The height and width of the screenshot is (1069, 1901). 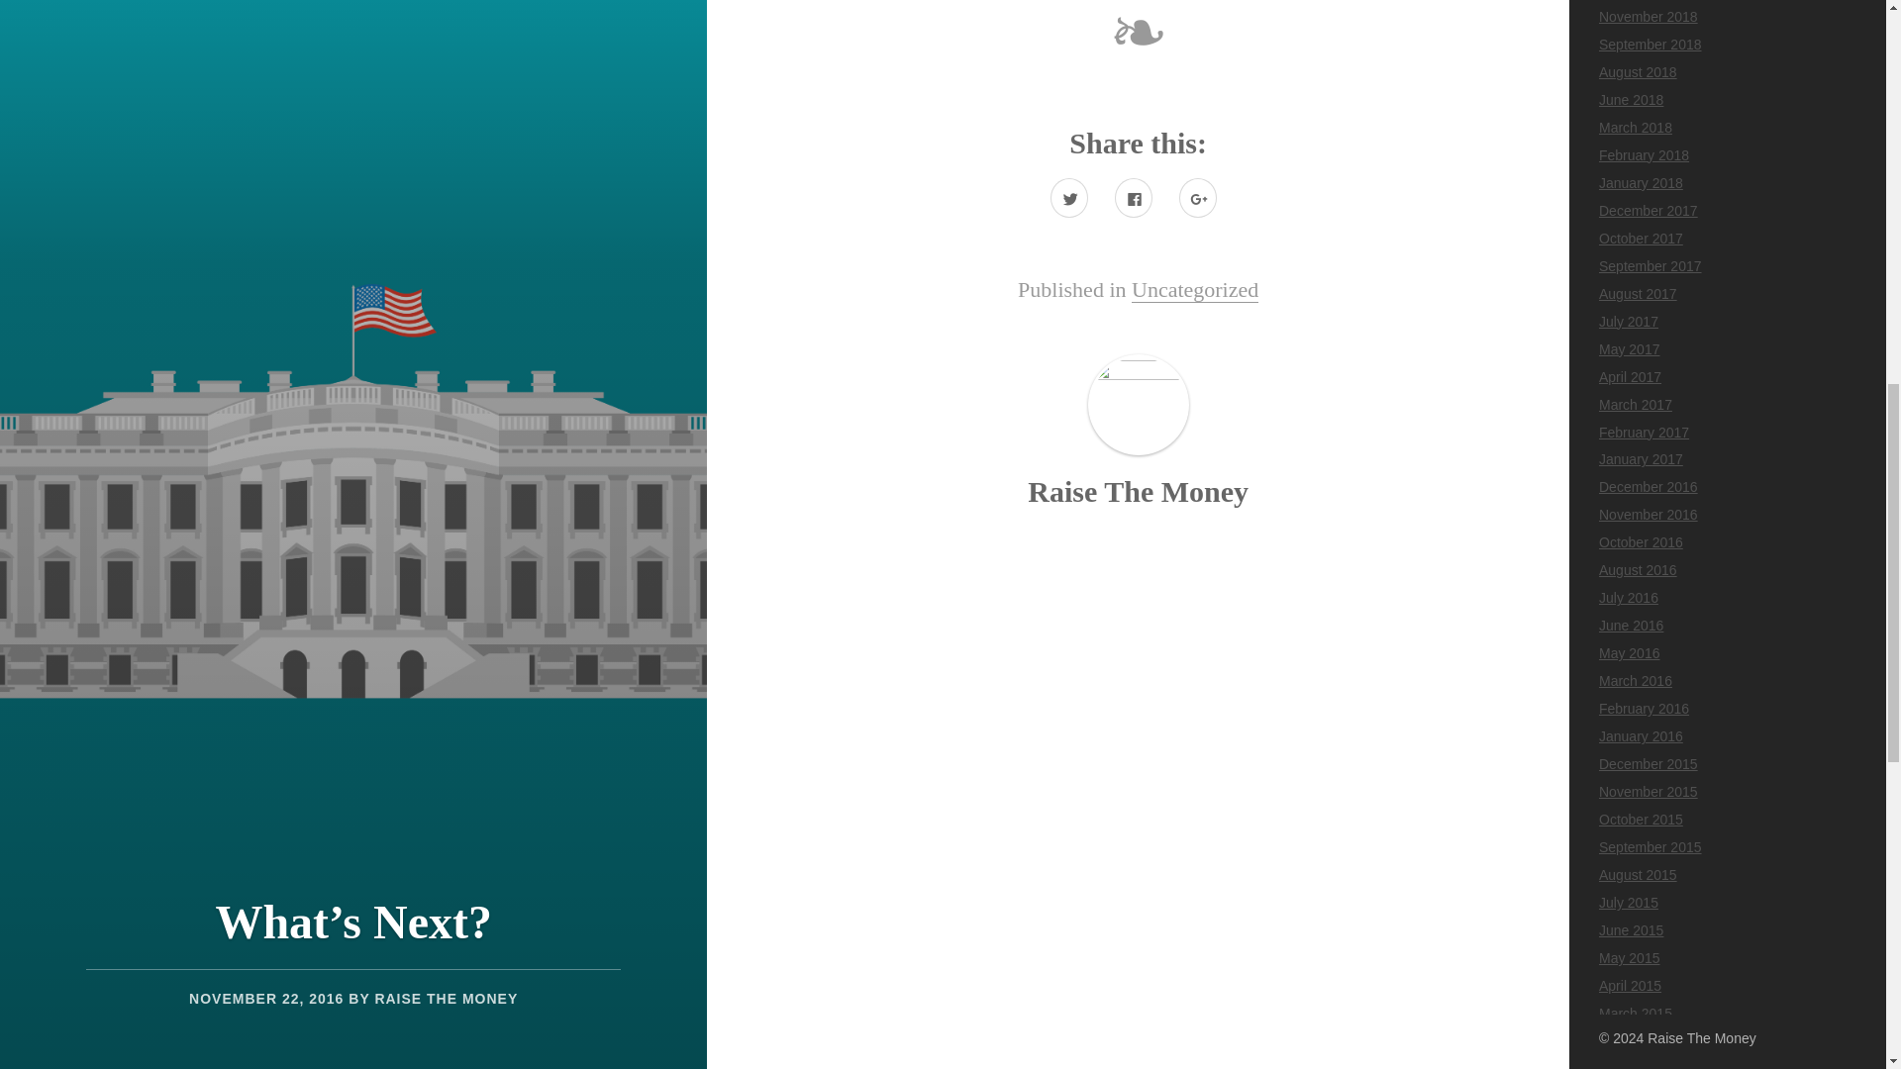 I want to click on September 2017, so click(x=1650, y=265).